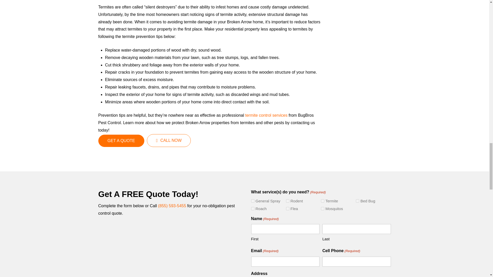 This screenshot has height=277, width=493. What do you see at coordinates (357, 201) in the screenshot?
I see `Bed Bug` at bounding box center [357, 201].